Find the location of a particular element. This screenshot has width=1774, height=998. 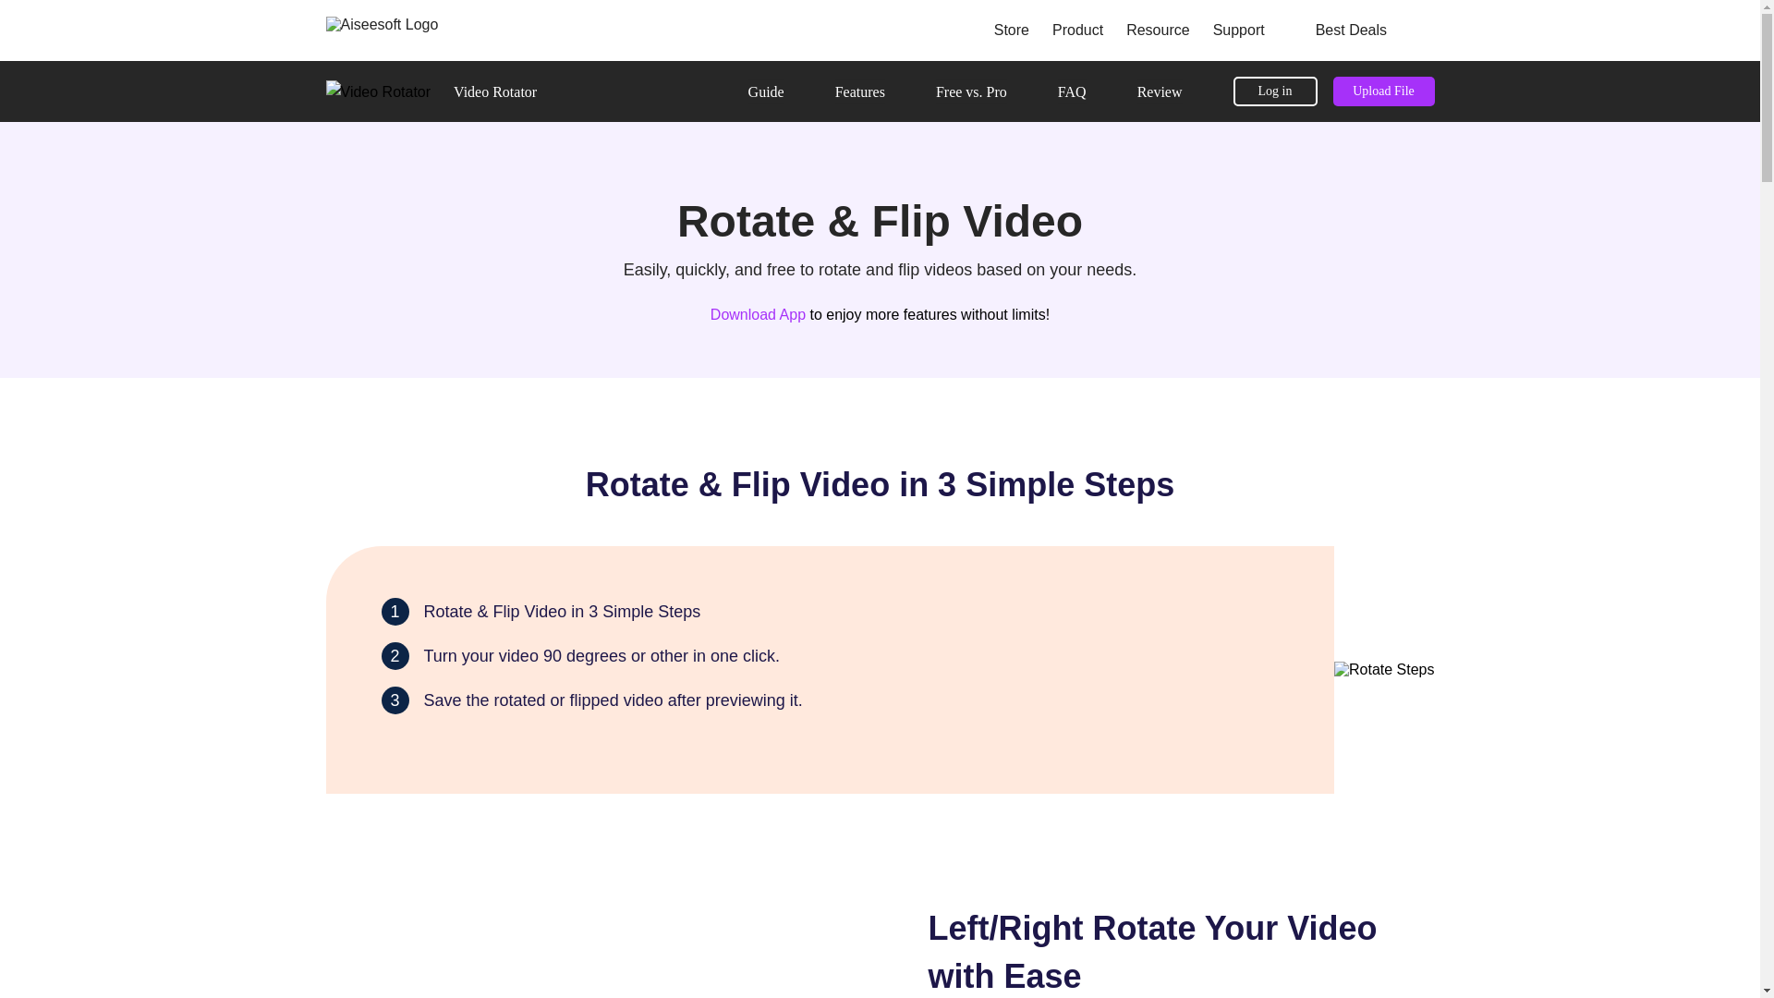

Best Deals is located at coordinates (1340, 31).